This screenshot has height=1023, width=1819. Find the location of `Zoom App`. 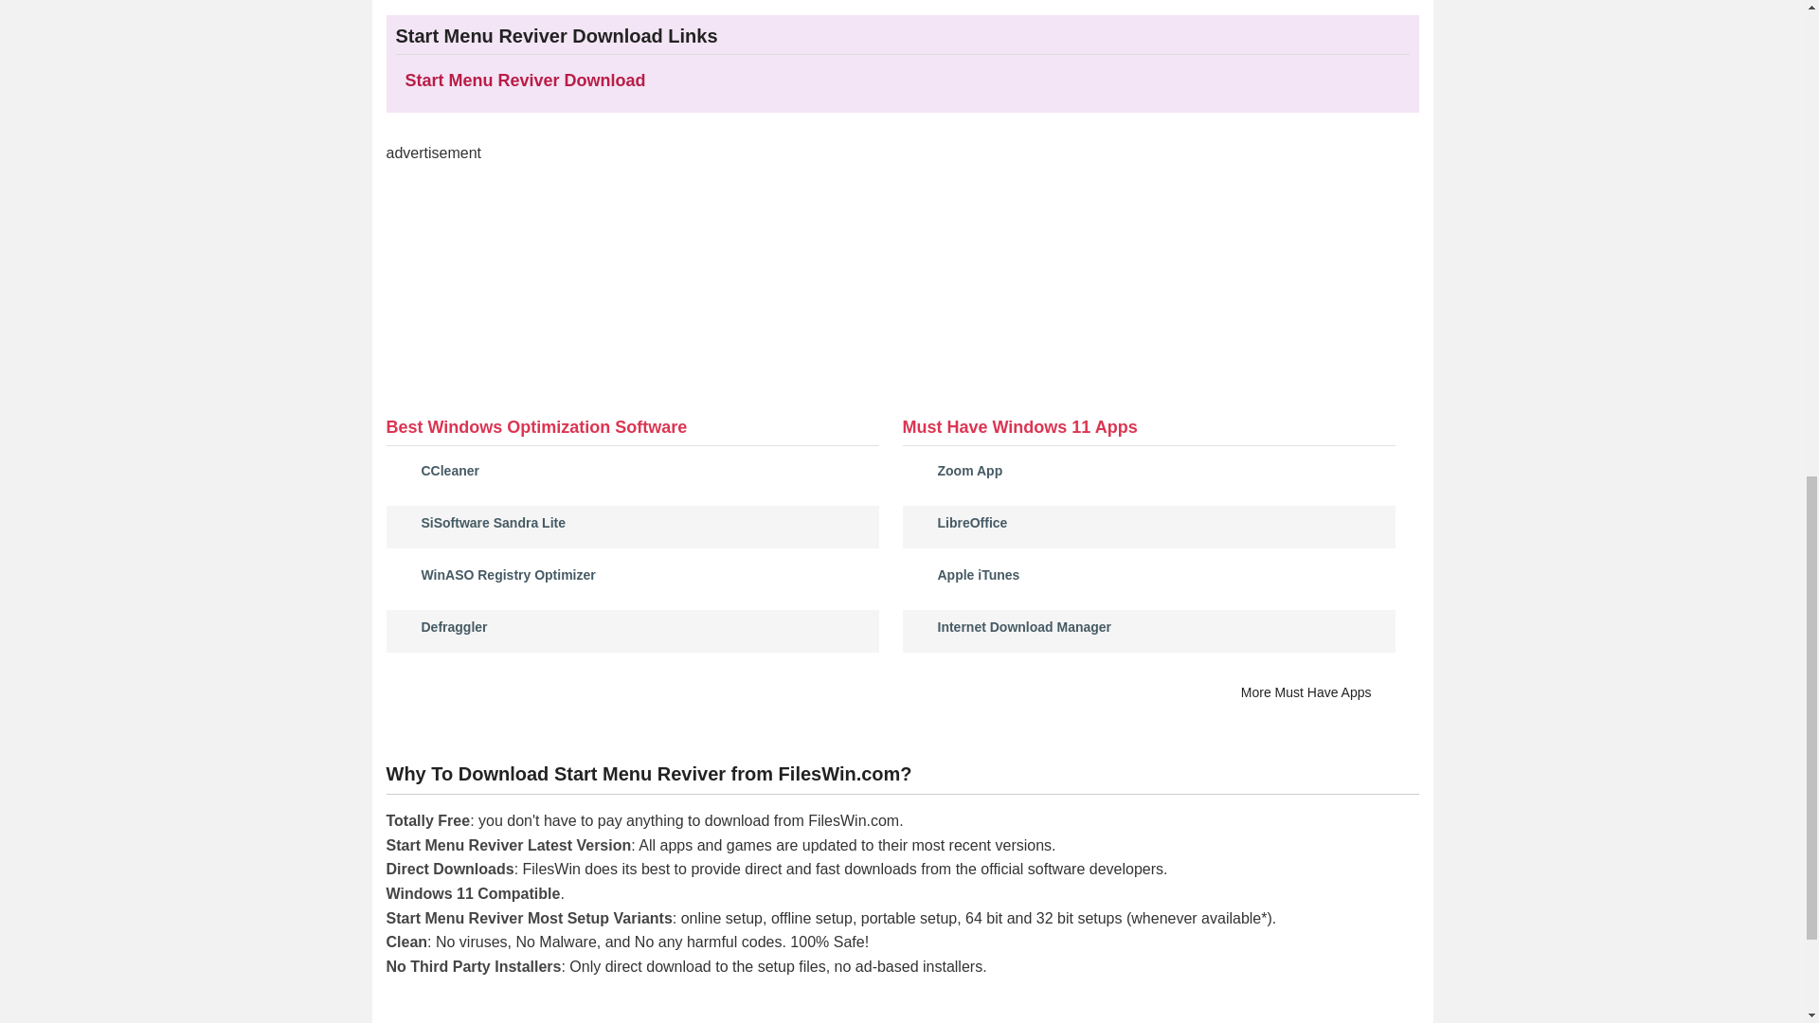

Zoom App is located at coordinates (970, 471).